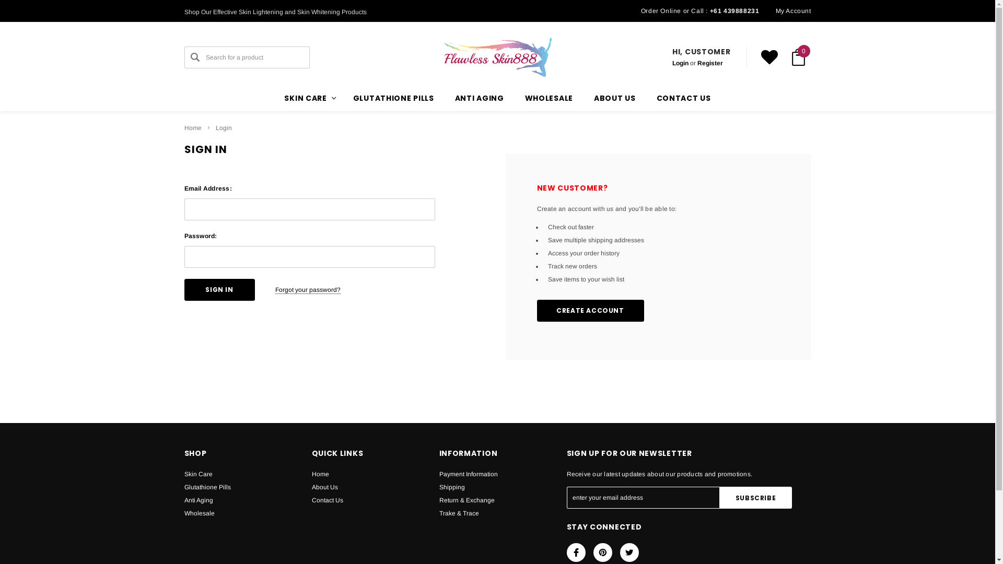 The height and width of the screenshot is (564, 1003). Describe the element at coordinates (498, 57) in the screenshot. I see `Flawless Skin888` at that location.